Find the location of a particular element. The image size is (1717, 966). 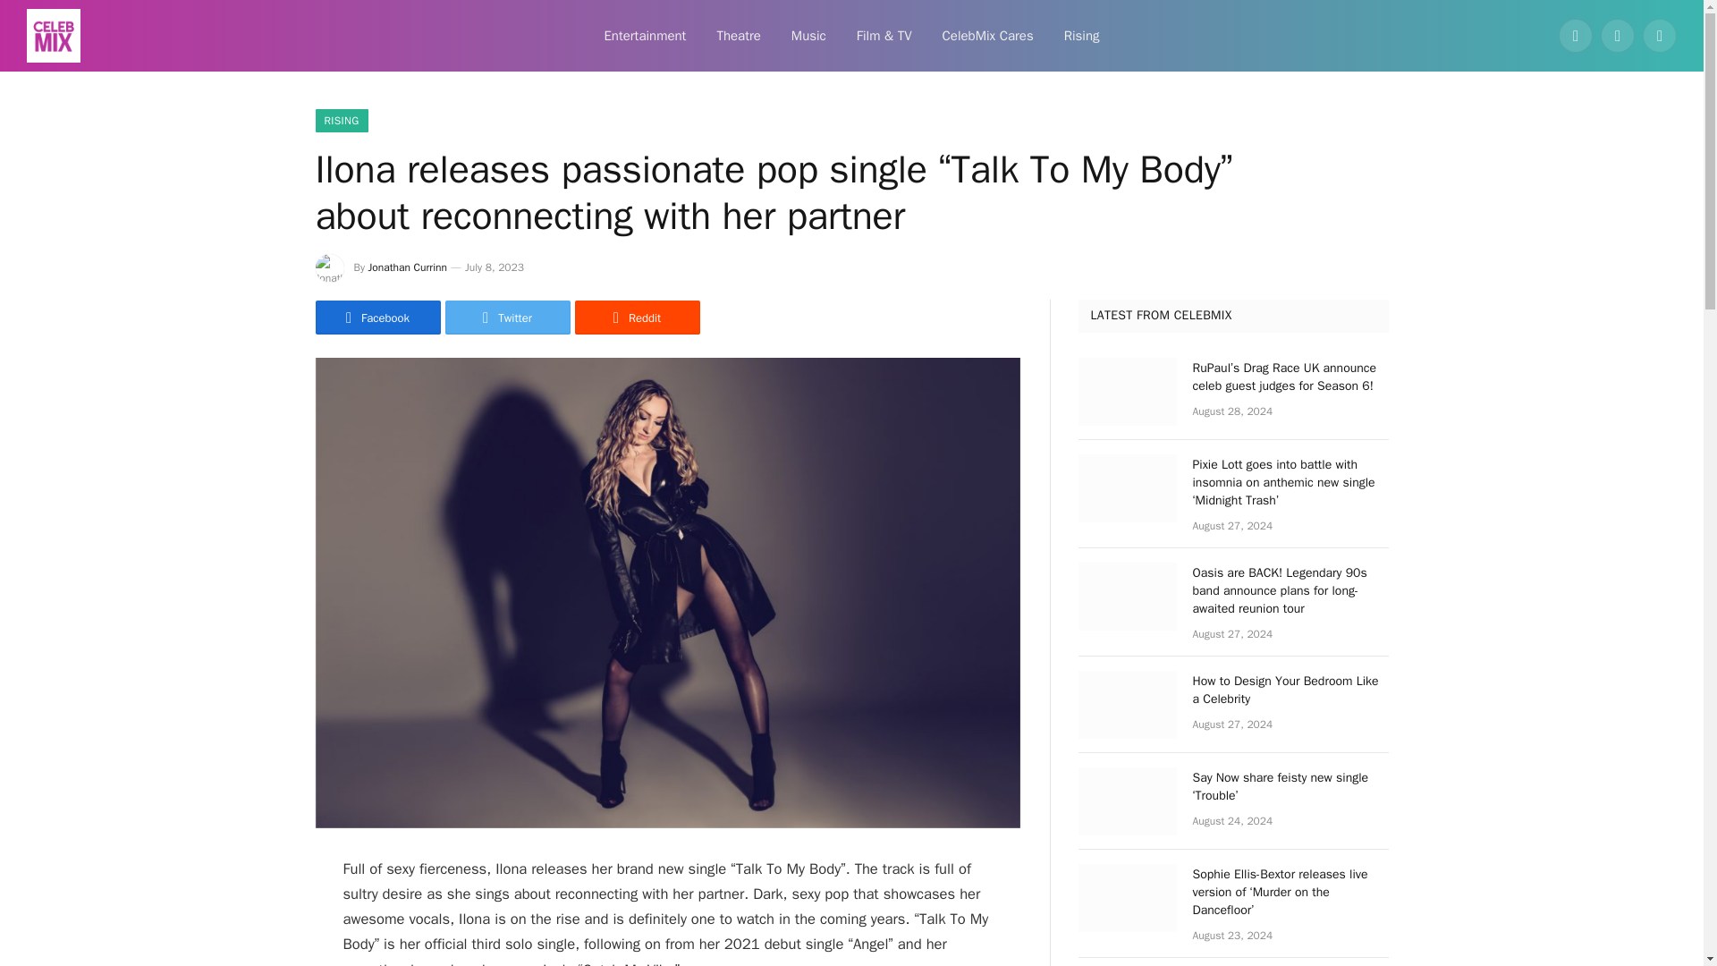

Entertainment is located at coordinates (644, 36).